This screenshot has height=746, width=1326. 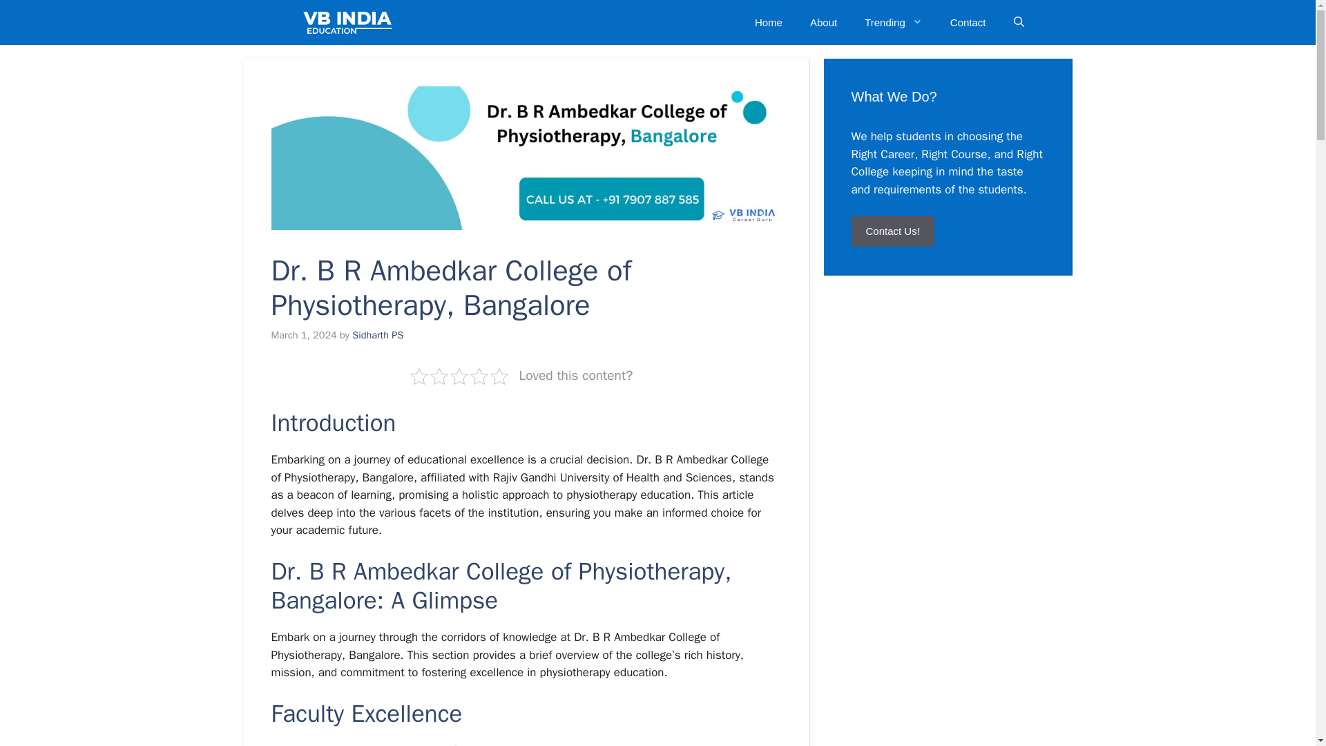 What do you see at coordinates (377, 334) in the screenshot?
I see `View all posts by Sidharth PS` at bounding box center [377, 334].